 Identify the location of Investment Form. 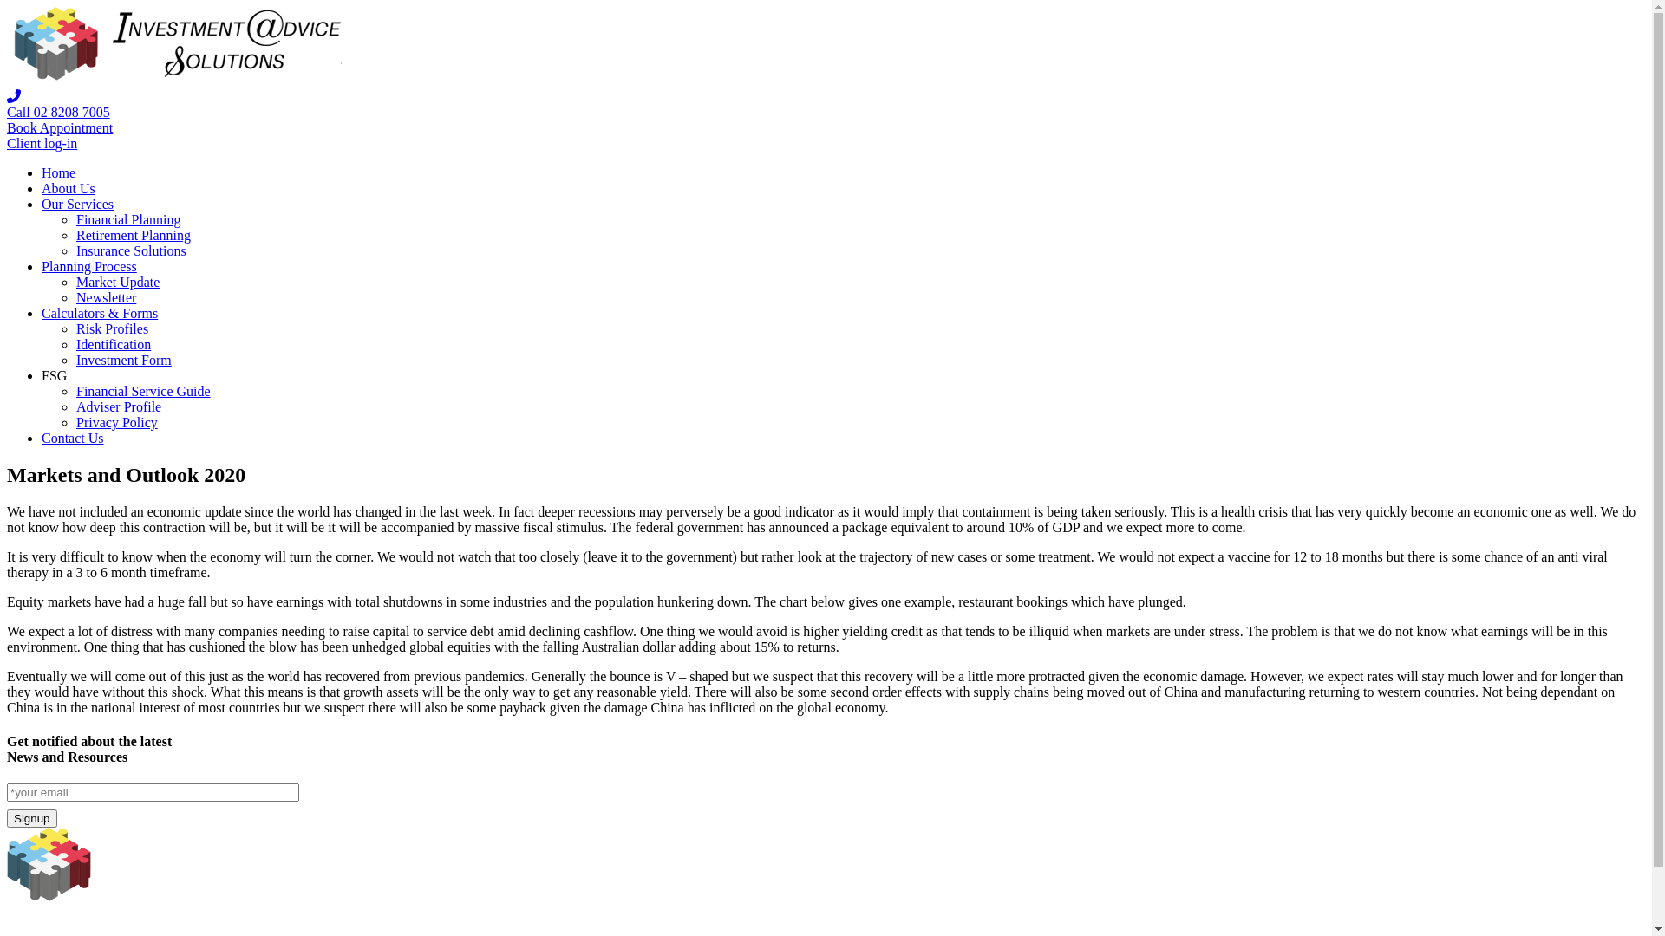
(124, 361).